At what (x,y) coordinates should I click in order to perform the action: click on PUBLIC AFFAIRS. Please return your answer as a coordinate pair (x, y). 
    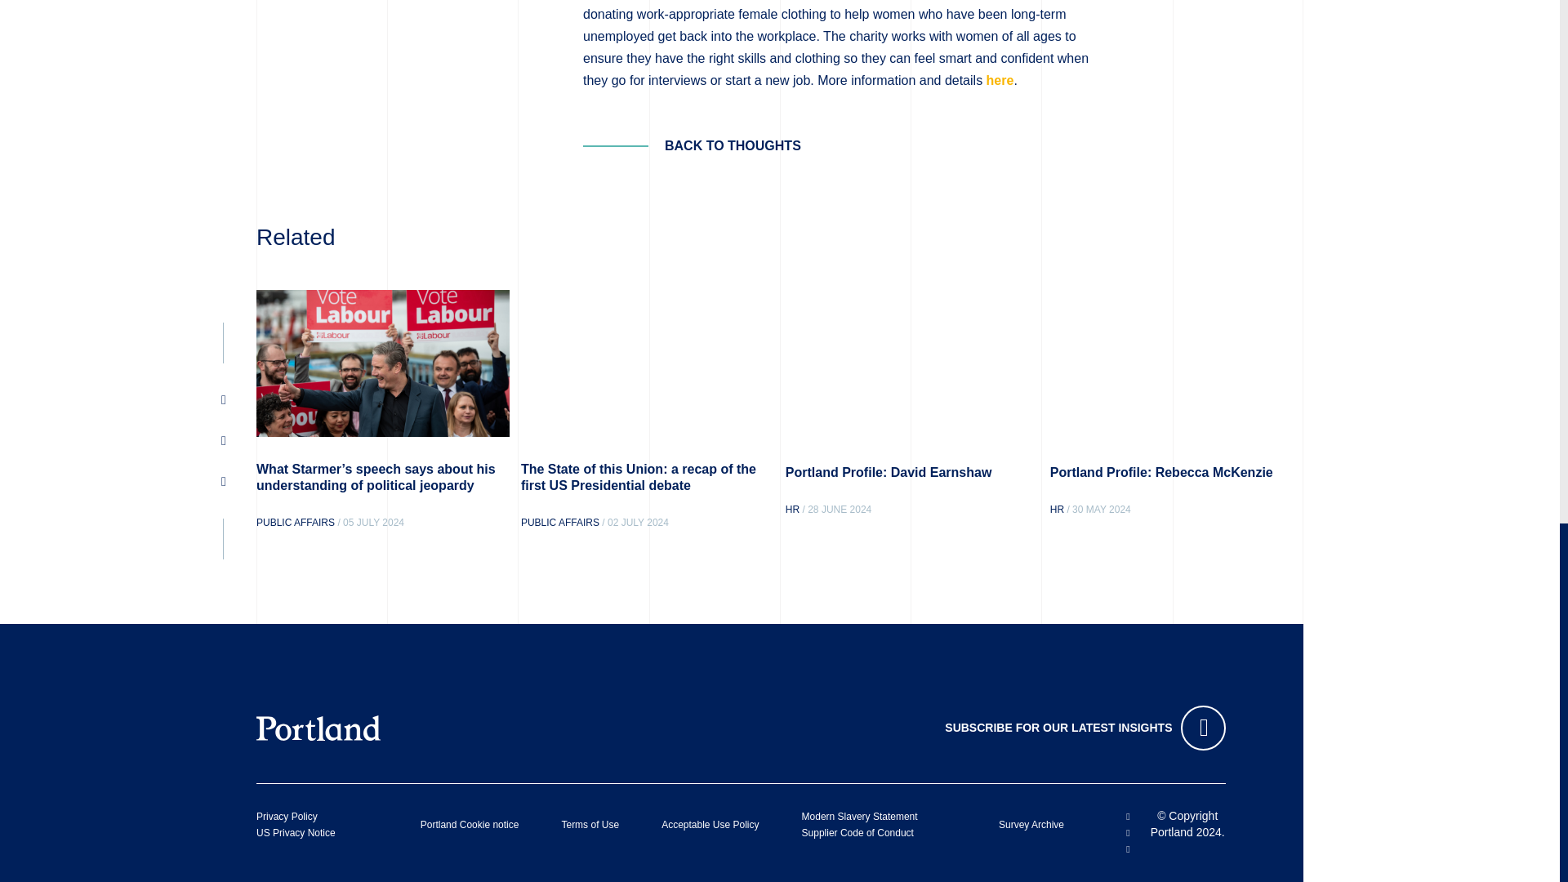
    Looking at the image, I should click on (296, 522).